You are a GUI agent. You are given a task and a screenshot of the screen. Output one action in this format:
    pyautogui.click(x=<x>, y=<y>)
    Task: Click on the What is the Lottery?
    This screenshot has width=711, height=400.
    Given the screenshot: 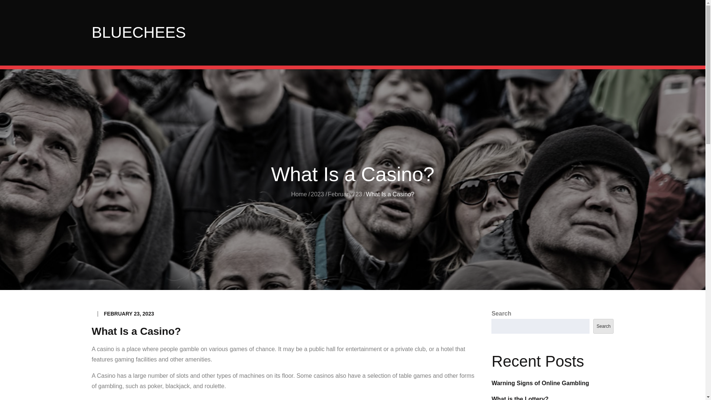 What is the action you would take?
    pyautogui.click(x=520, y=398)
    